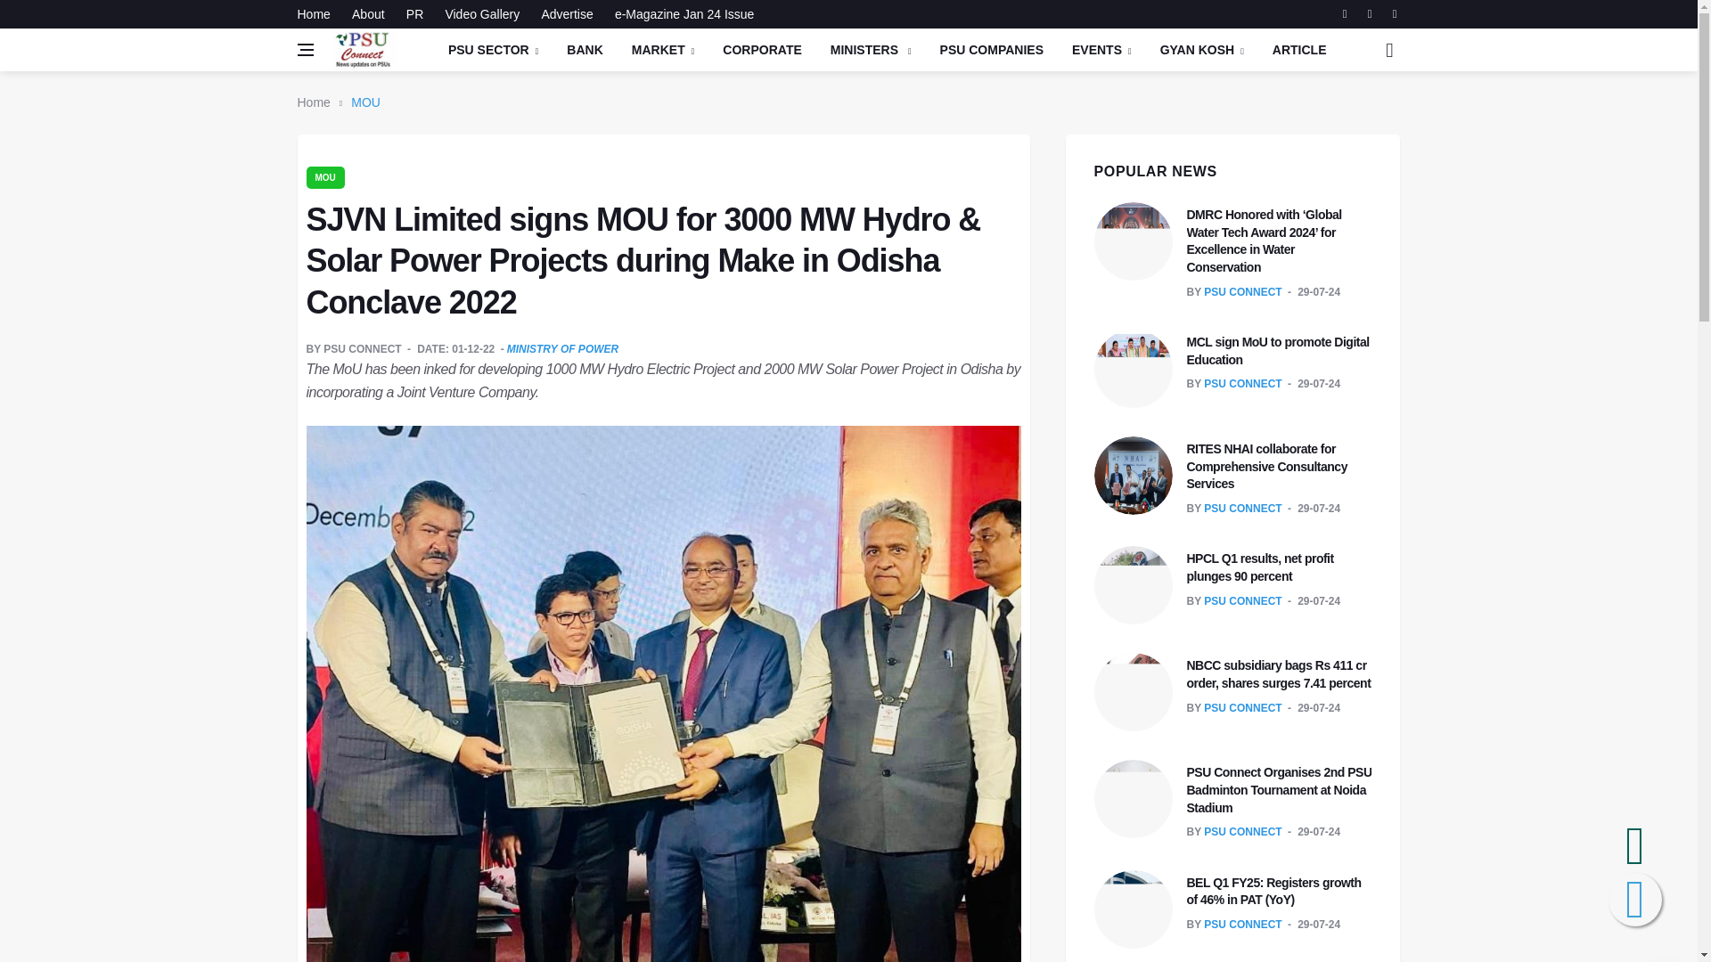 Image resolution: width=1711 pixels, height=962 pixels. What do you see at coordinates (414, 14) in the screenshot?
I see `PR` at bounding box center [414, 14].